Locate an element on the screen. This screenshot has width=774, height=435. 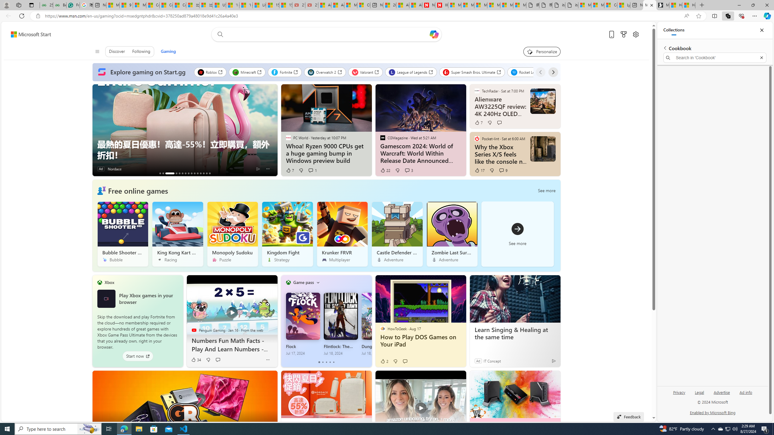
Dungeons Of Hinterberg Jul 18, 2024 is located at coordinates (379, 324).